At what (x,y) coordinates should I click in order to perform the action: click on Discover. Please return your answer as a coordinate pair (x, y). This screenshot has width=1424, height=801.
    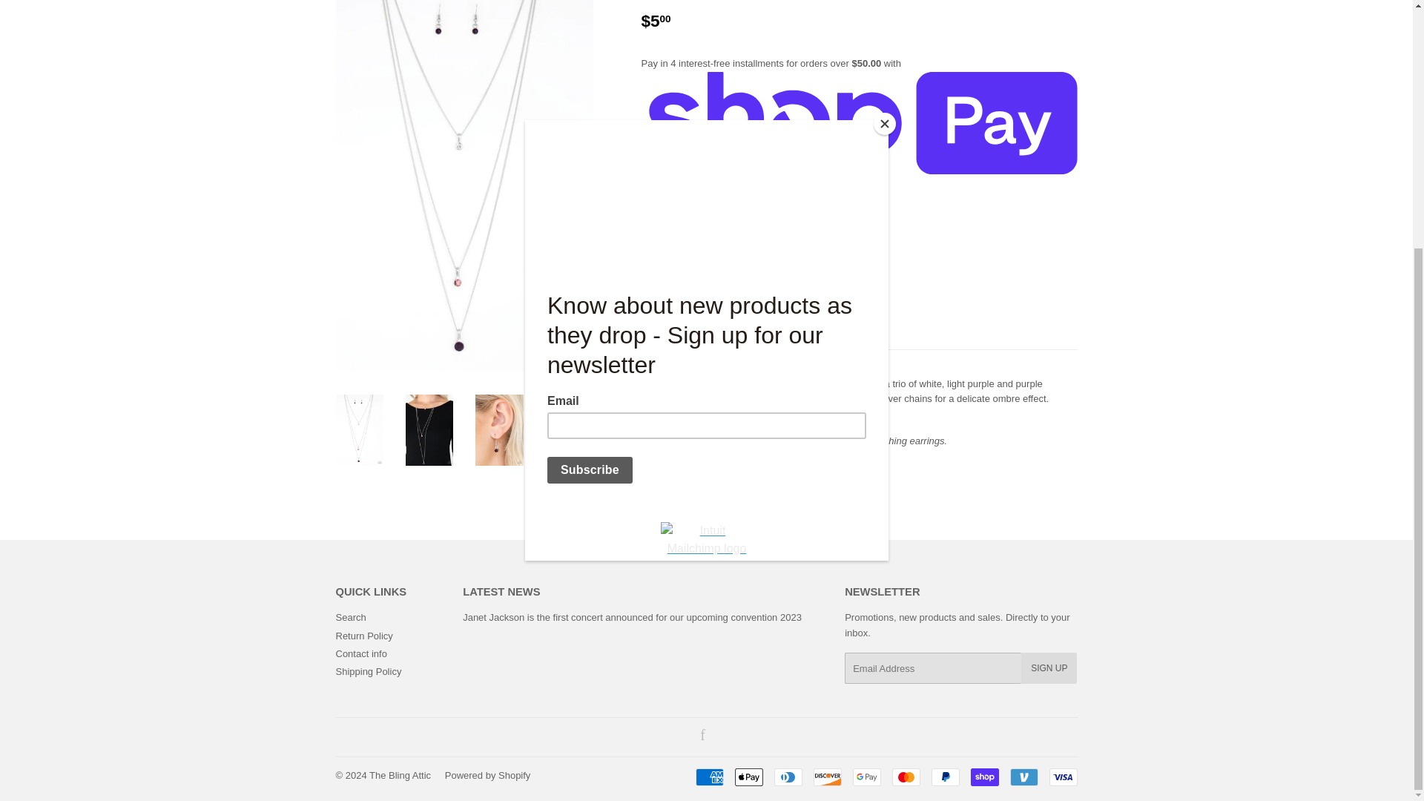
    Looking at the image, I should click on (827, 777).